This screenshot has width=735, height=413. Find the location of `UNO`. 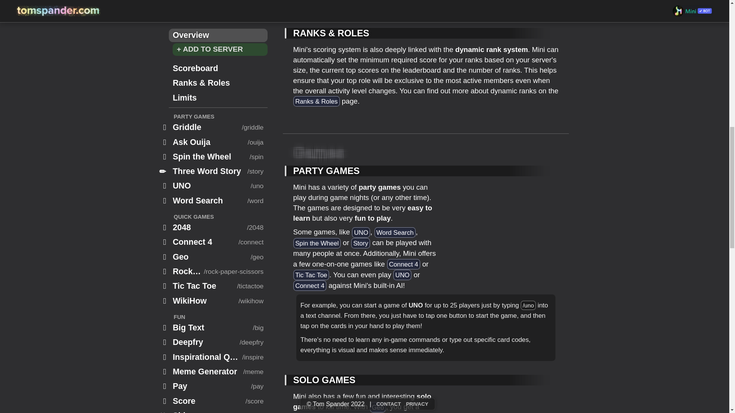

UNO is located at coordinates (402, 275).